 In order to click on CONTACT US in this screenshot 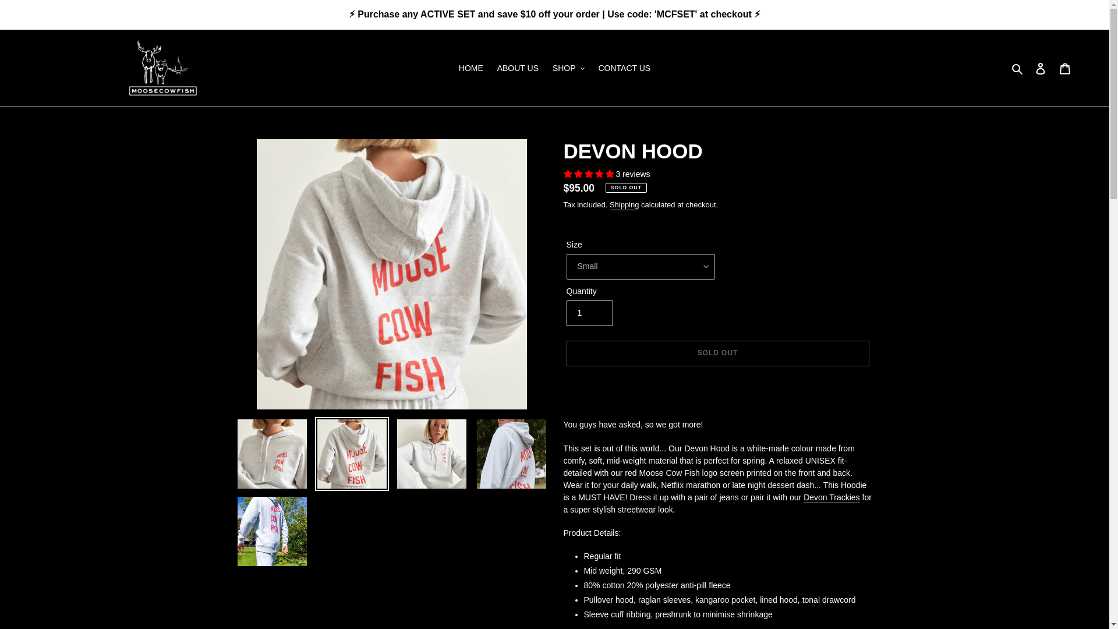, I will do `click(624, 68)`.